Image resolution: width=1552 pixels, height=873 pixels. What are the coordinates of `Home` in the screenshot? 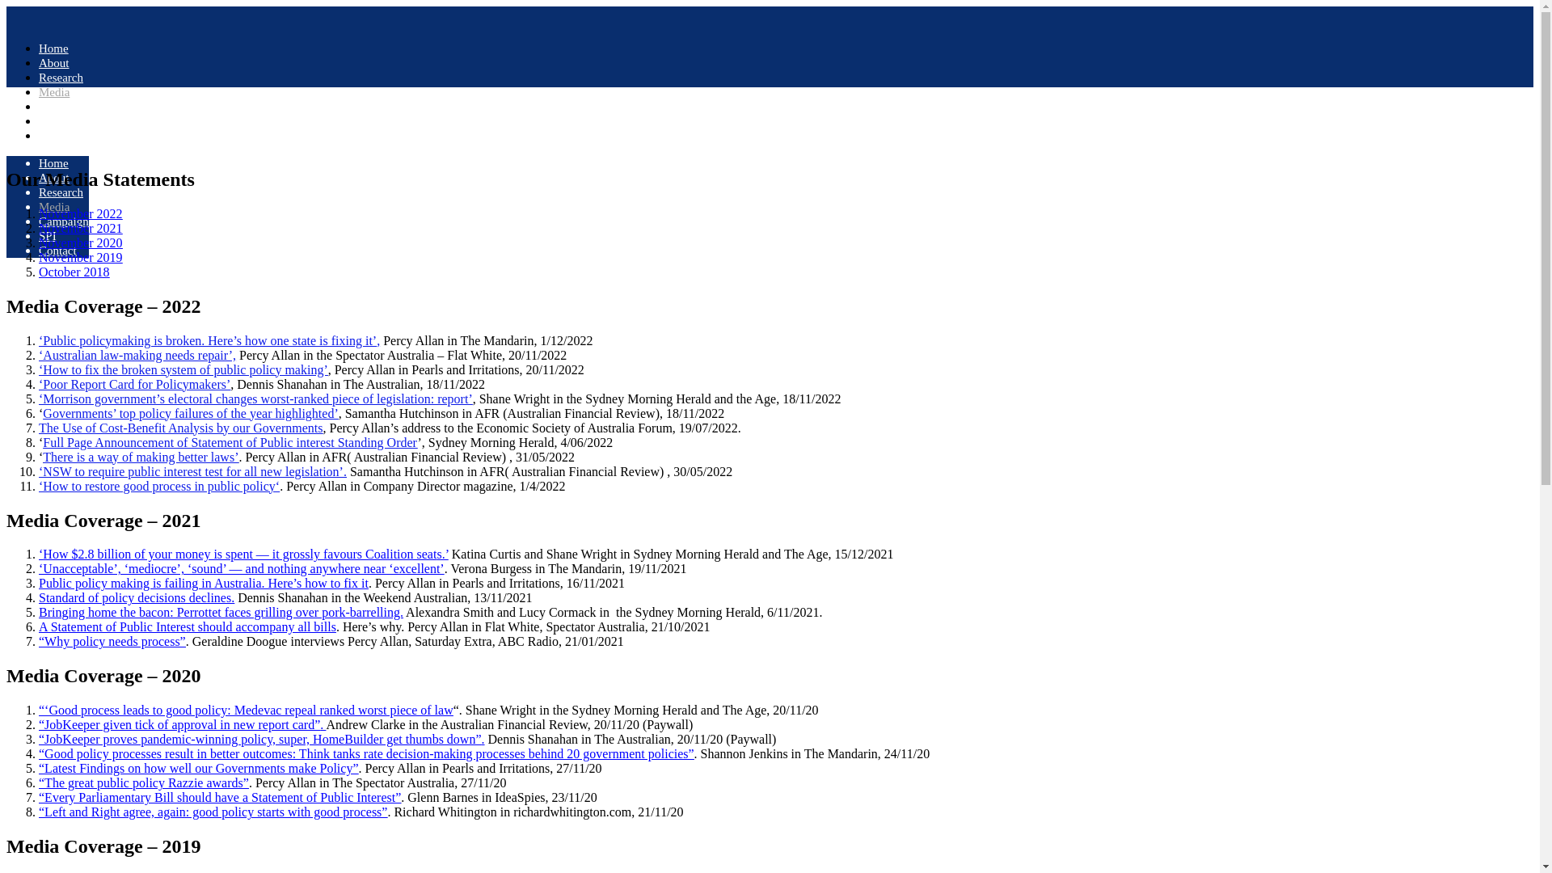 It's located at (53, 163).